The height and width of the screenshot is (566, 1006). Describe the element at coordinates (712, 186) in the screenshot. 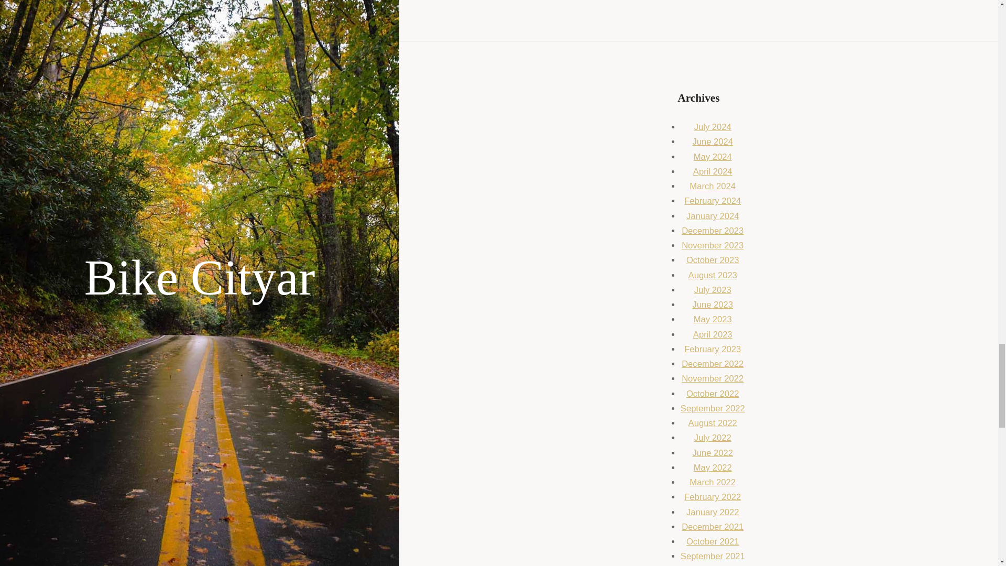

I see `March 2024` at that location.